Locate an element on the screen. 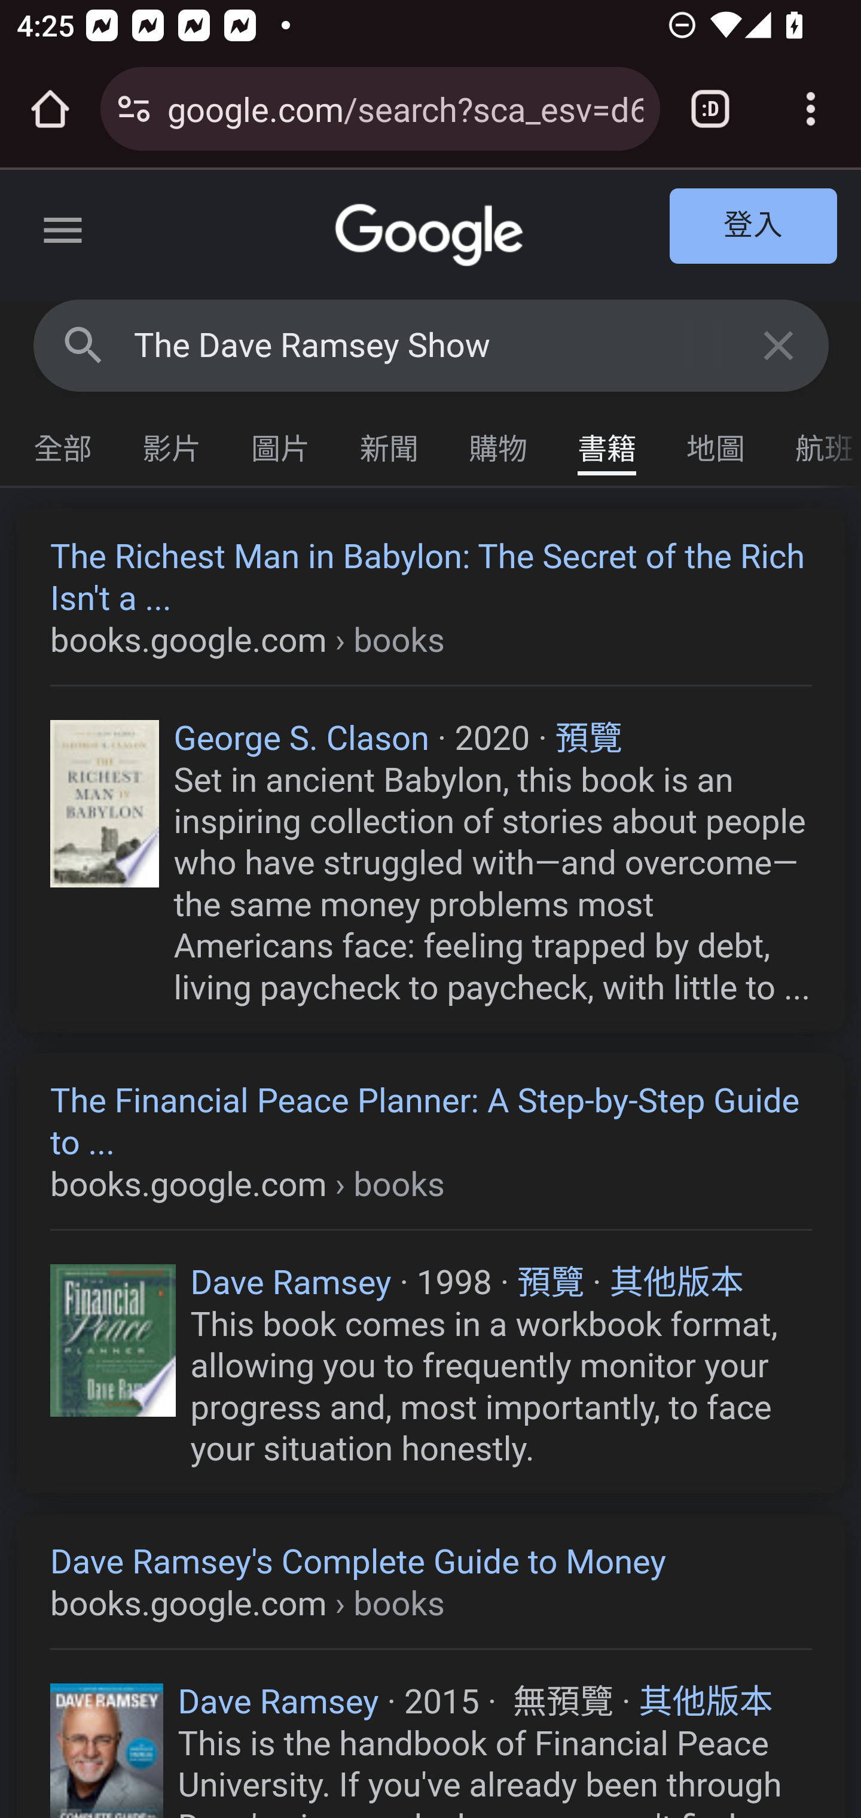  預覽 is located at coordinates (551, 1282).